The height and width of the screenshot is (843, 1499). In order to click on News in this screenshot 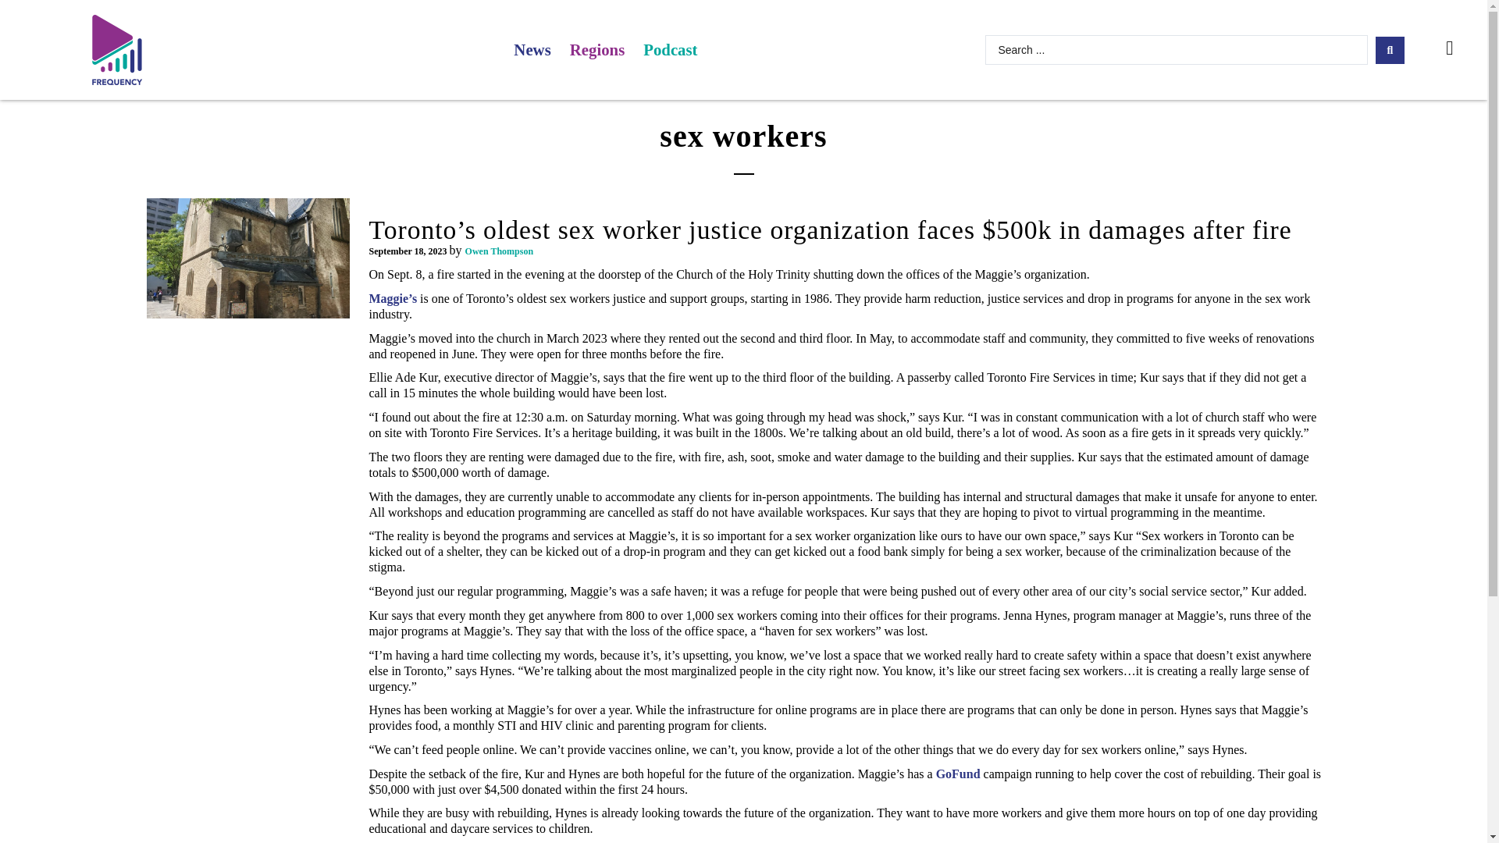, I will do `click(532, 50)`.